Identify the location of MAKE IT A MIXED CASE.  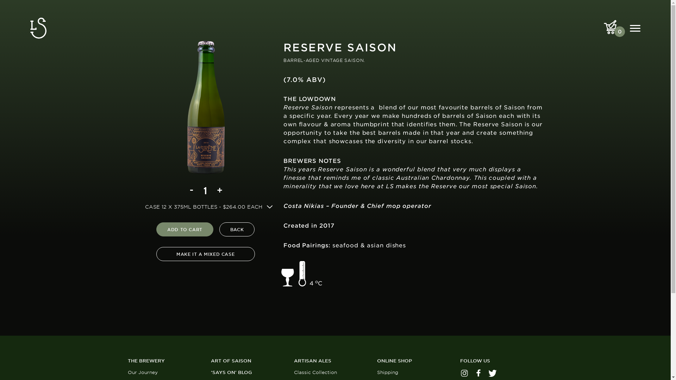
(206, 254).